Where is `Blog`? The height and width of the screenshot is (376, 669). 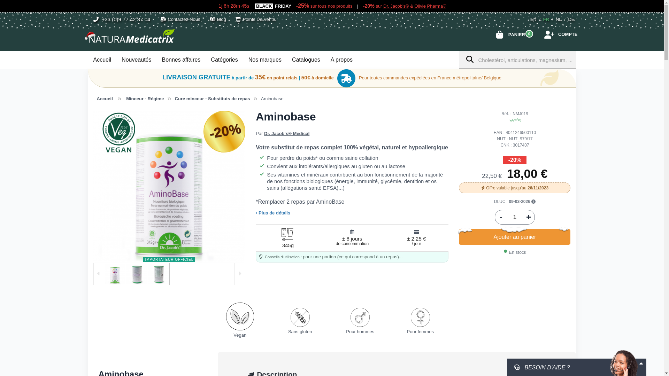 Blog is located at coordinates (218, 19).